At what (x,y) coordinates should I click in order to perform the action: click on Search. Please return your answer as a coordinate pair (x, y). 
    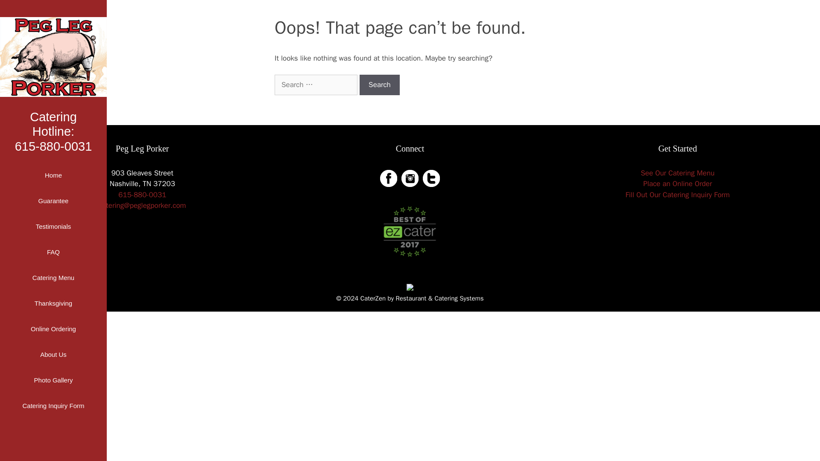
    Looking at the image, I should click on (380, 85).